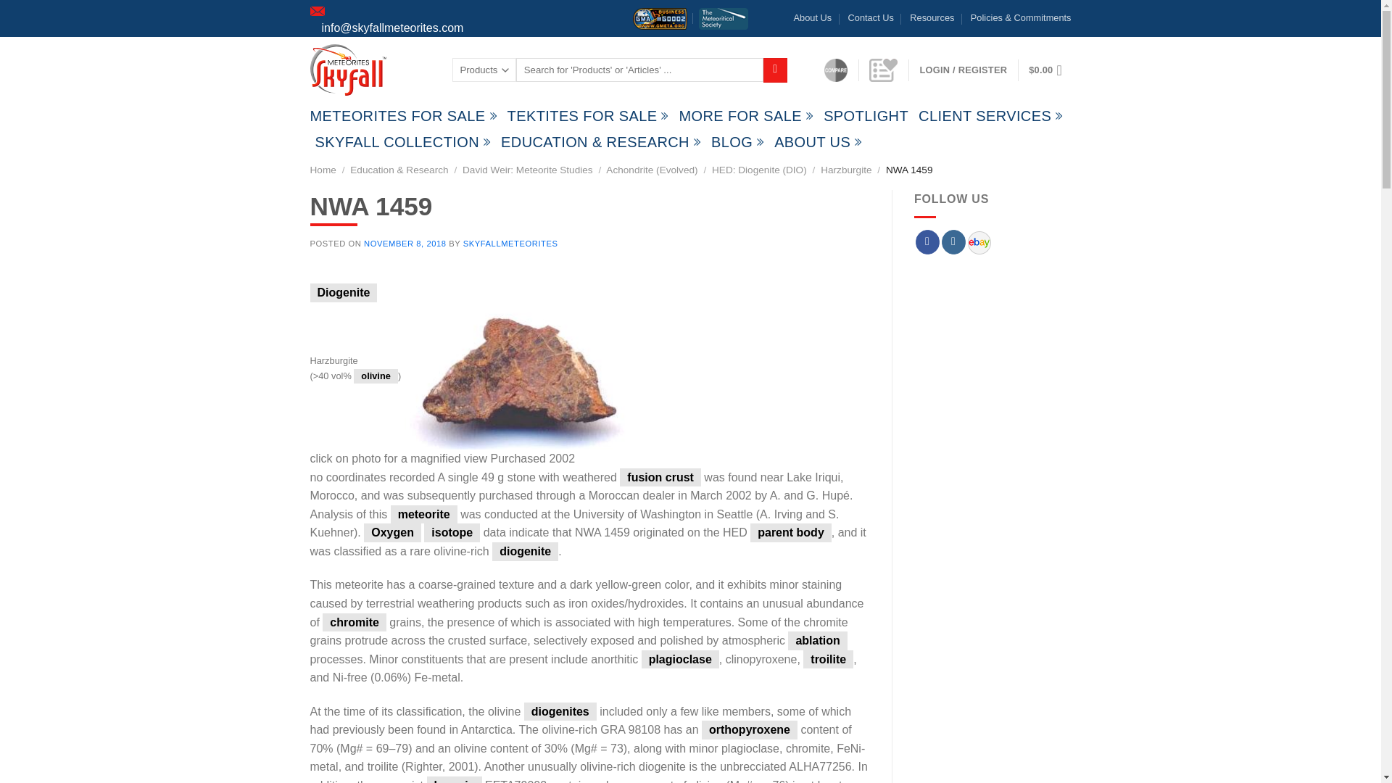 Image resolution: width=1392 pixels, height=783 pixels. I want to click on About Us, so click(813, 17).